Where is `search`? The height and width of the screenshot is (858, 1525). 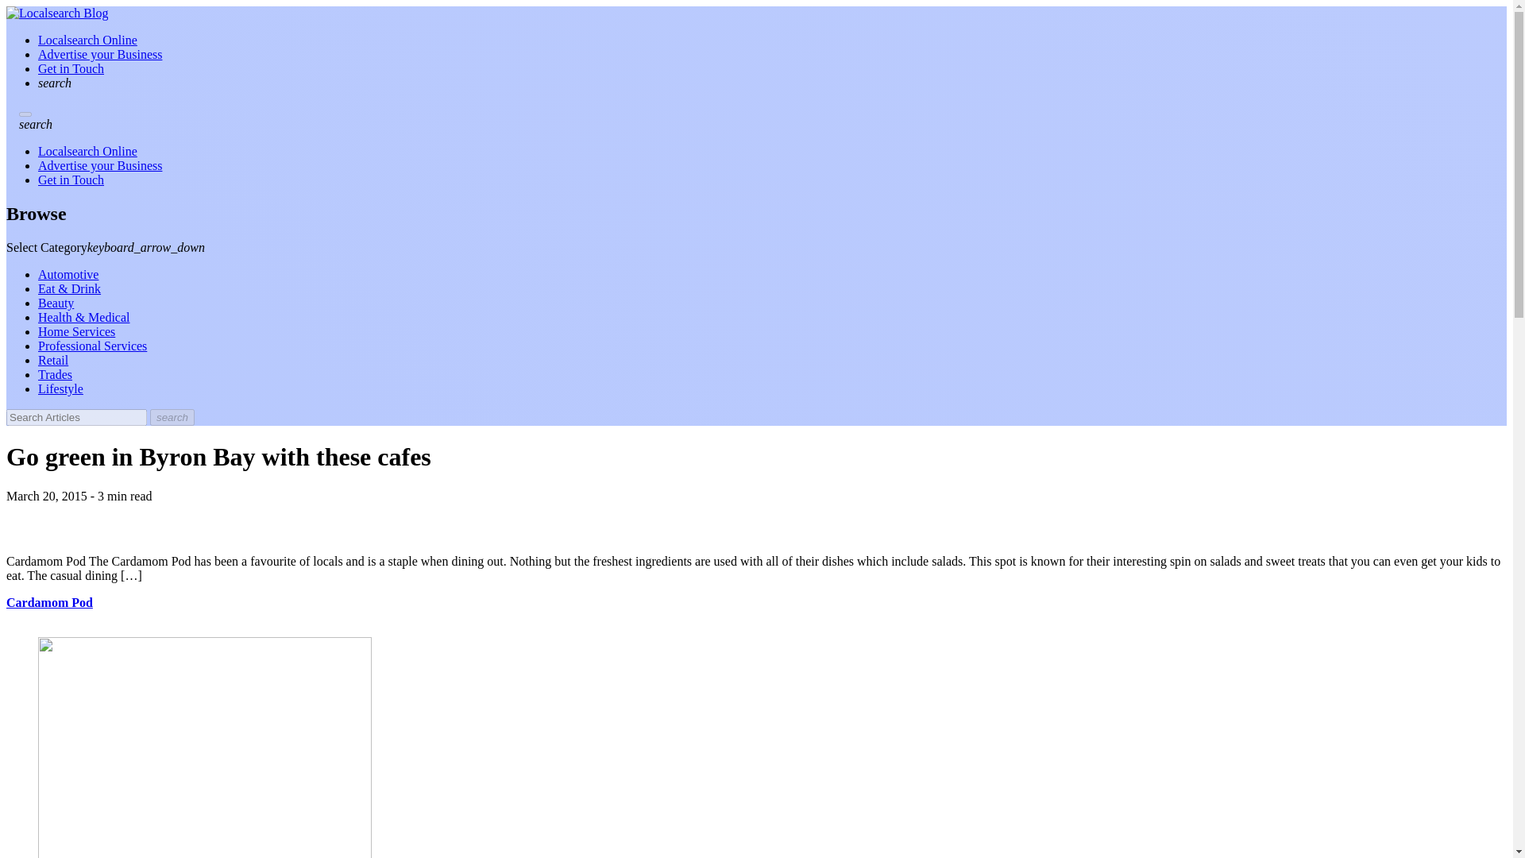
search is located at coordinates (172, 417).